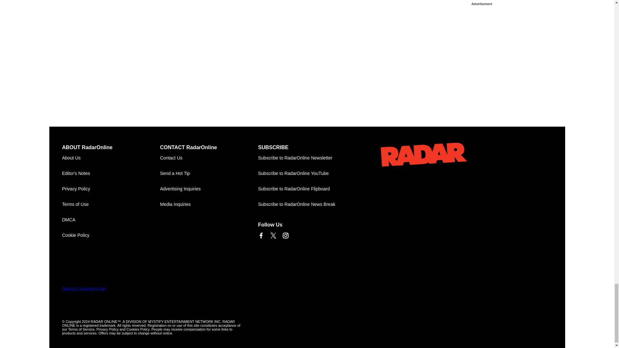 The width and height of the screenshot is (619, 348). Describe the element at coordinates (111, 158) in the screenshot. I see `About Us` at that location.